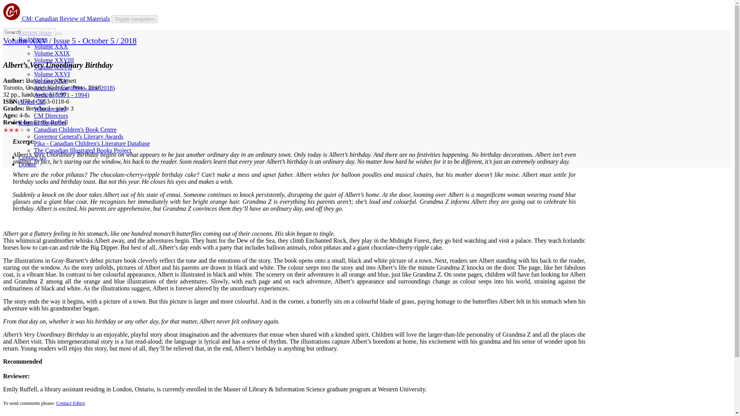 The height and width of the screenshot is (416, 740). Describe the element at coordinates (52, 53) in the screenshot. I see `Volume XXIX` at that location.